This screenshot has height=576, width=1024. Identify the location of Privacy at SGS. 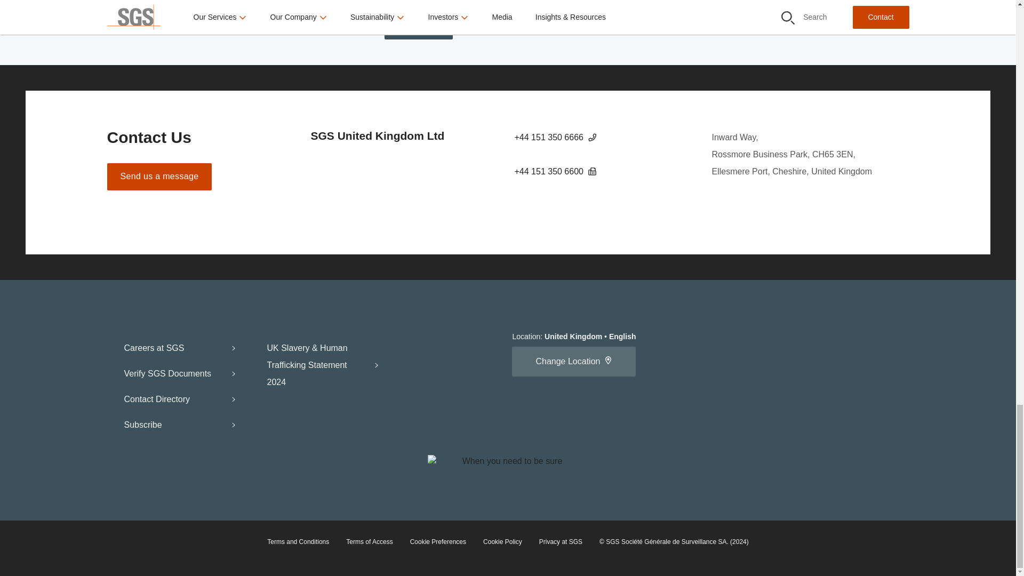
(561, 541).